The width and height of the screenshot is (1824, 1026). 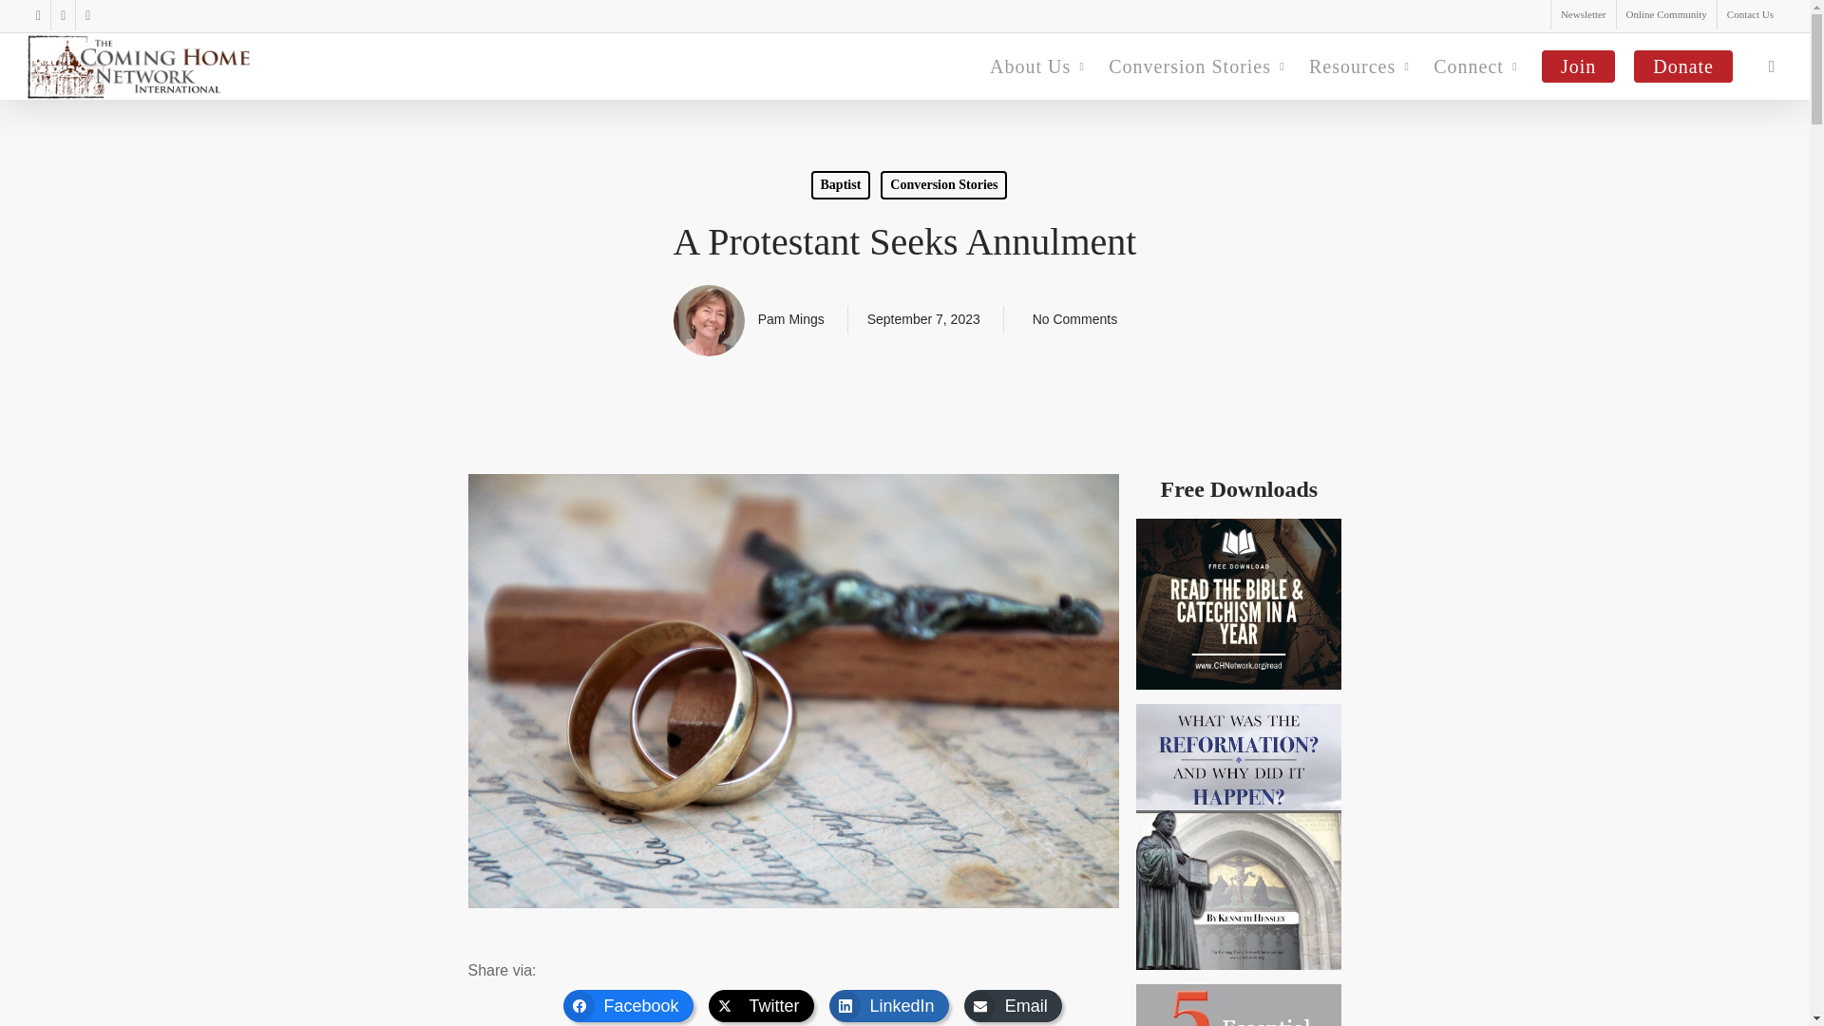 I want to click on Contact Us, so click(x=1750, y=15).